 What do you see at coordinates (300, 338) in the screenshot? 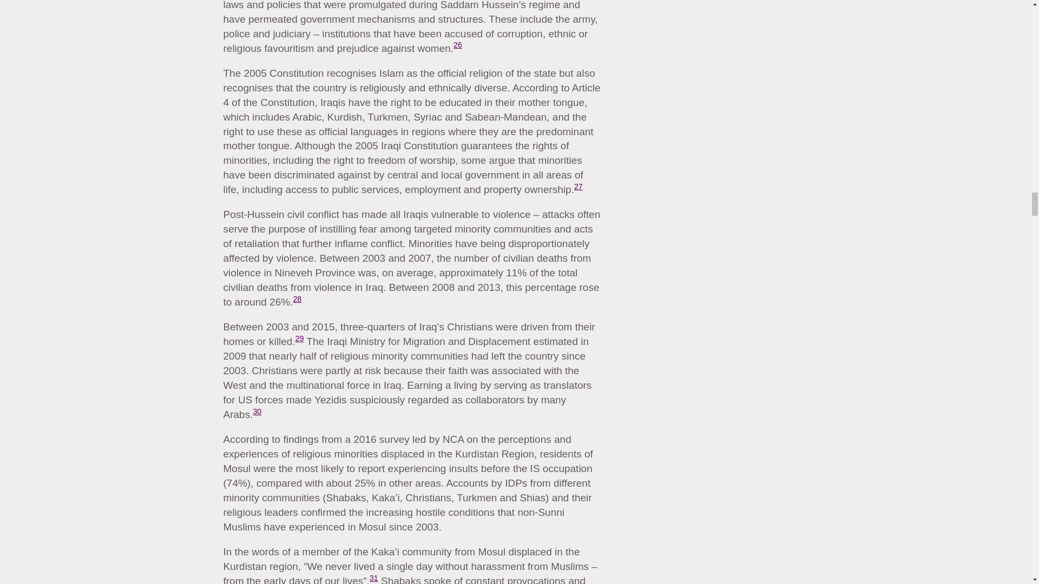
I see `29` at bounding box center [300, 338].